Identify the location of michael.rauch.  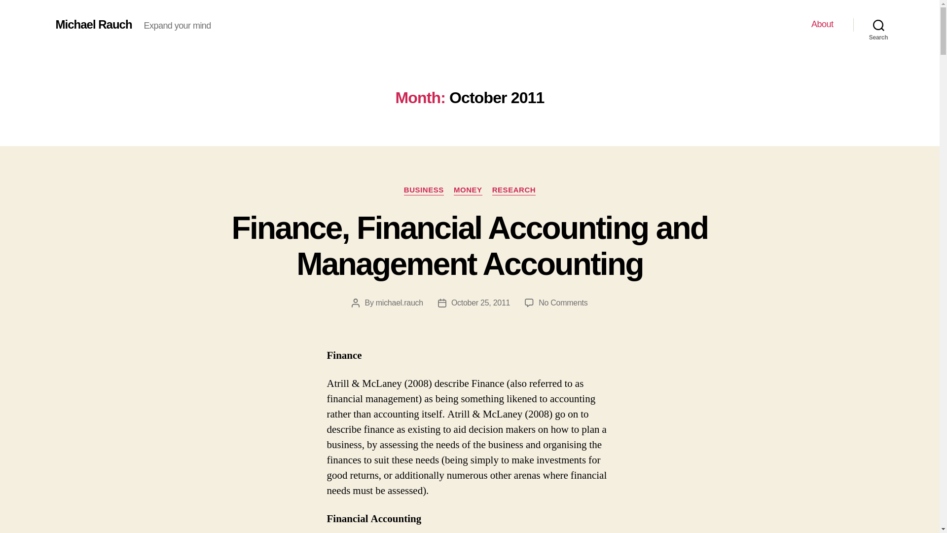
(400, 303).